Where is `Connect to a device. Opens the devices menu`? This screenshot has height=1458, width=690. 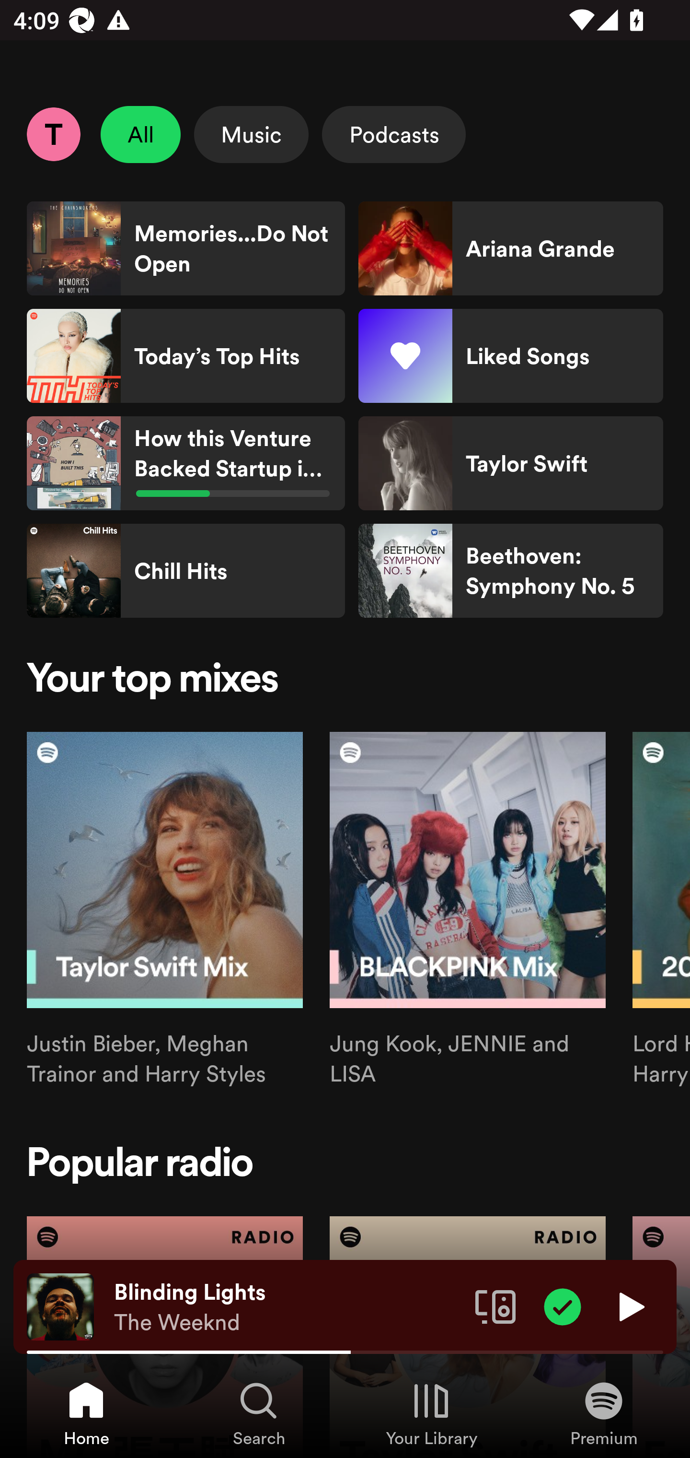
Connect to a device. Opens the devices menu is located at coordinates (495, 1306).